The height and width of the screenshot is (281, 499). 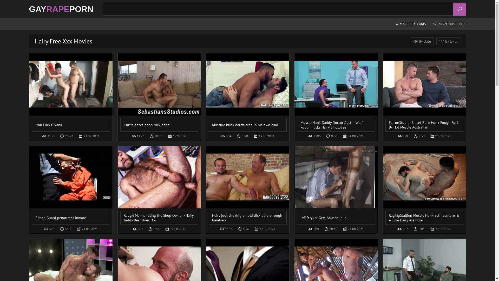 I want to click on By Likes, so click(x=448, y=41).